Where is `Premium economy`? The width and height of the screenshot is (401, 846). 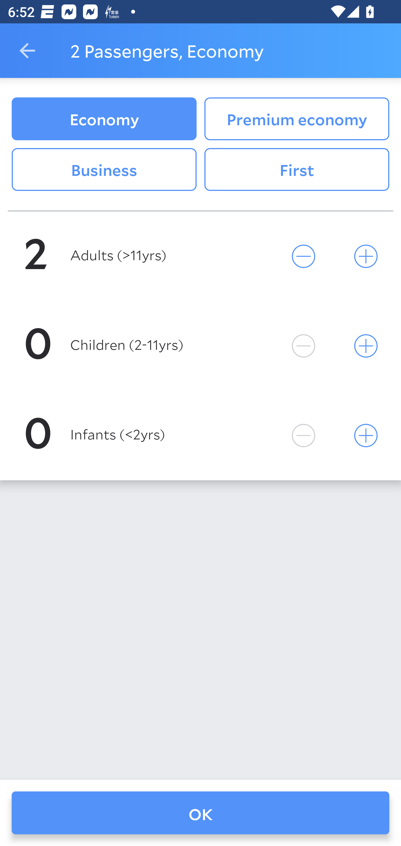
Premium economy is located at coordinates (297, 119).